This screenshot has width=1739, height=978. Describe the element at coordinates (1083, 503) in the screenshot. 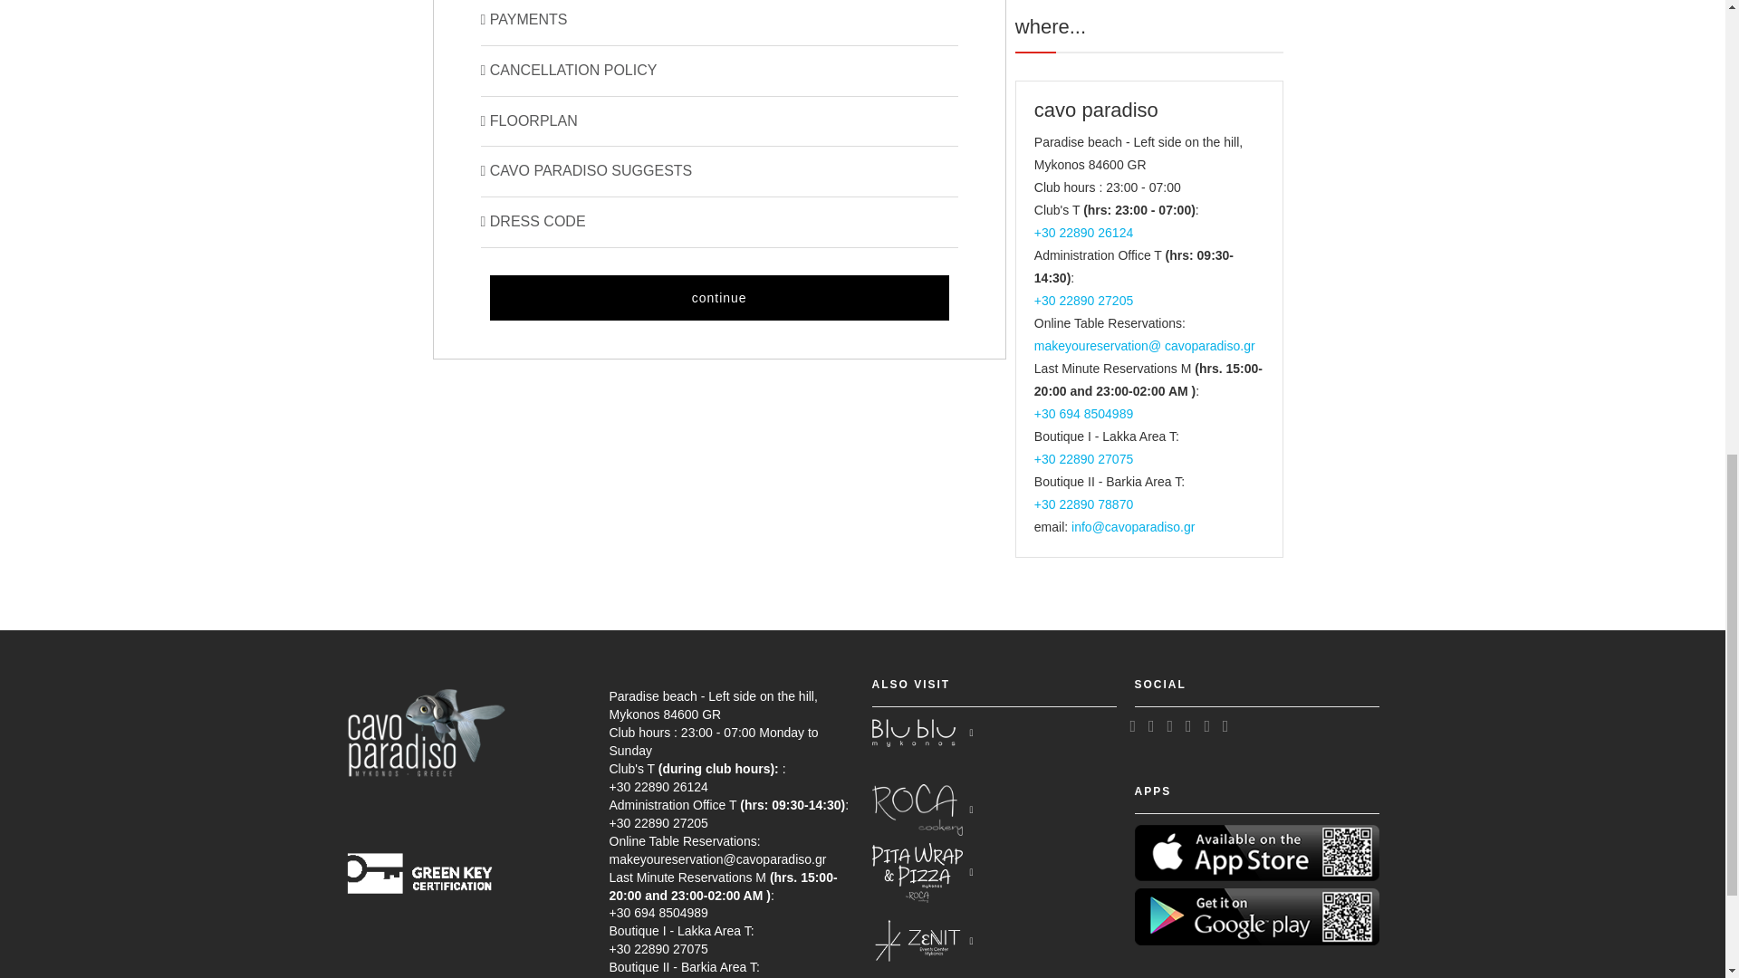

I see `call boutique at Barkia` at that location.